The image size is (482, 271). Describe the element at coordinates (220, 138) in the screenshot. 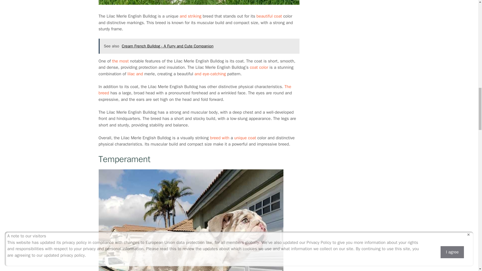

I see `breed with` at that location.